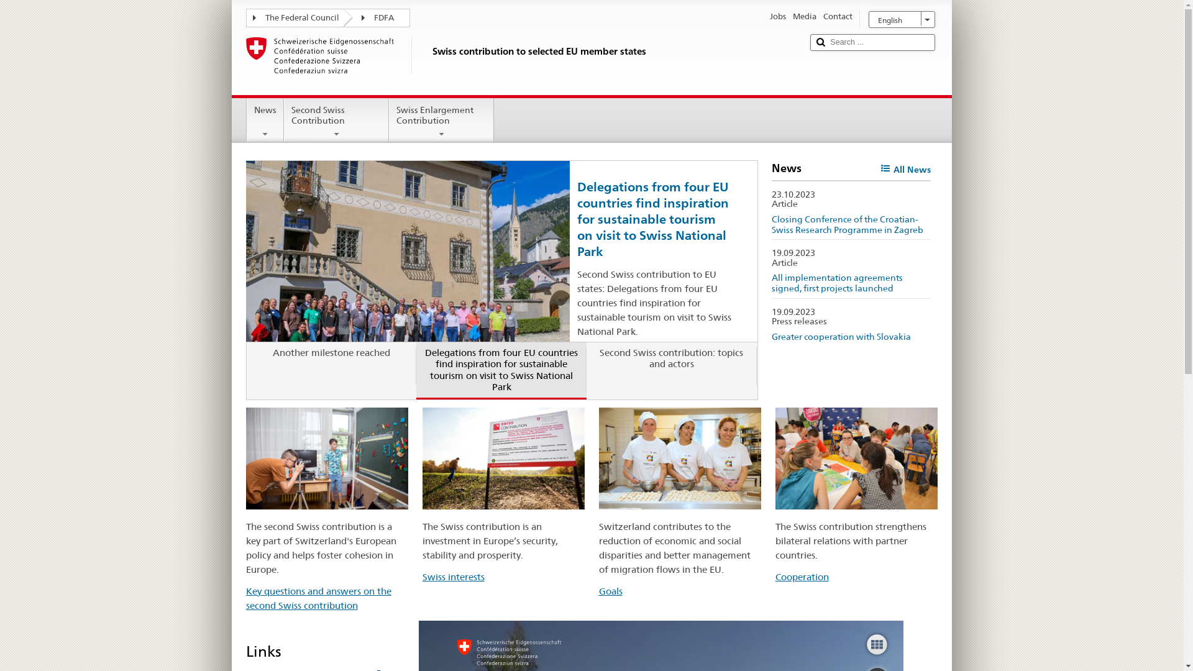  Describe the element at coordinates (802, 577) in the screenshot. I see `Cooperation` at that location.